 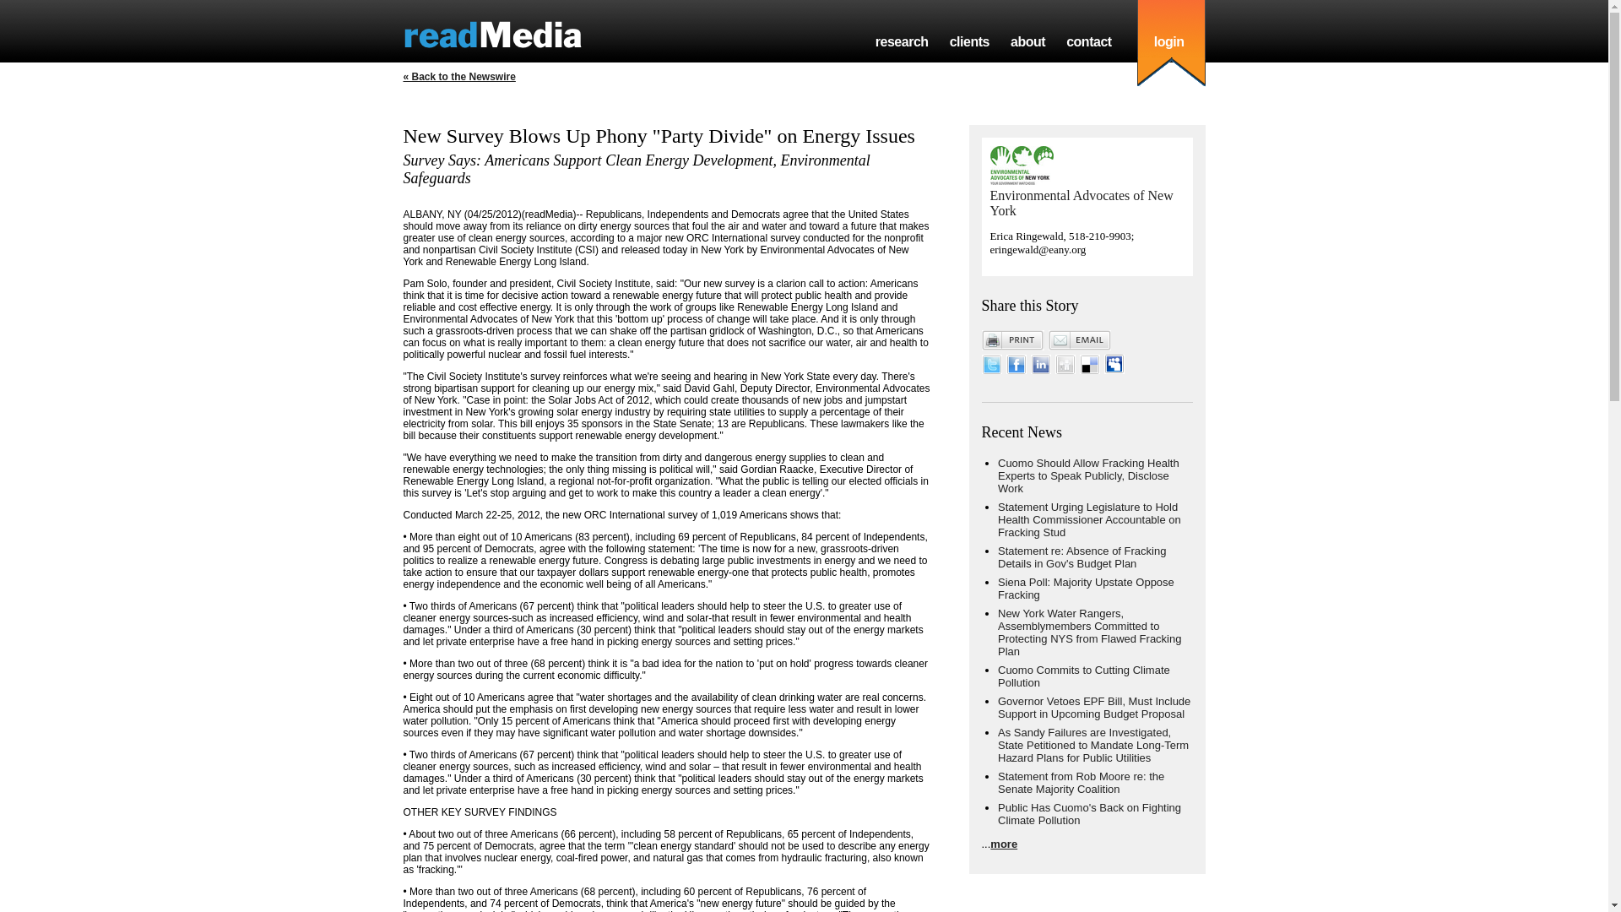 What do you see at coordinates (1084, 676) in the screenshot?
I see `Cuomo Commits to Cutting Climate Pollution` at bounding box center [1084, 676].